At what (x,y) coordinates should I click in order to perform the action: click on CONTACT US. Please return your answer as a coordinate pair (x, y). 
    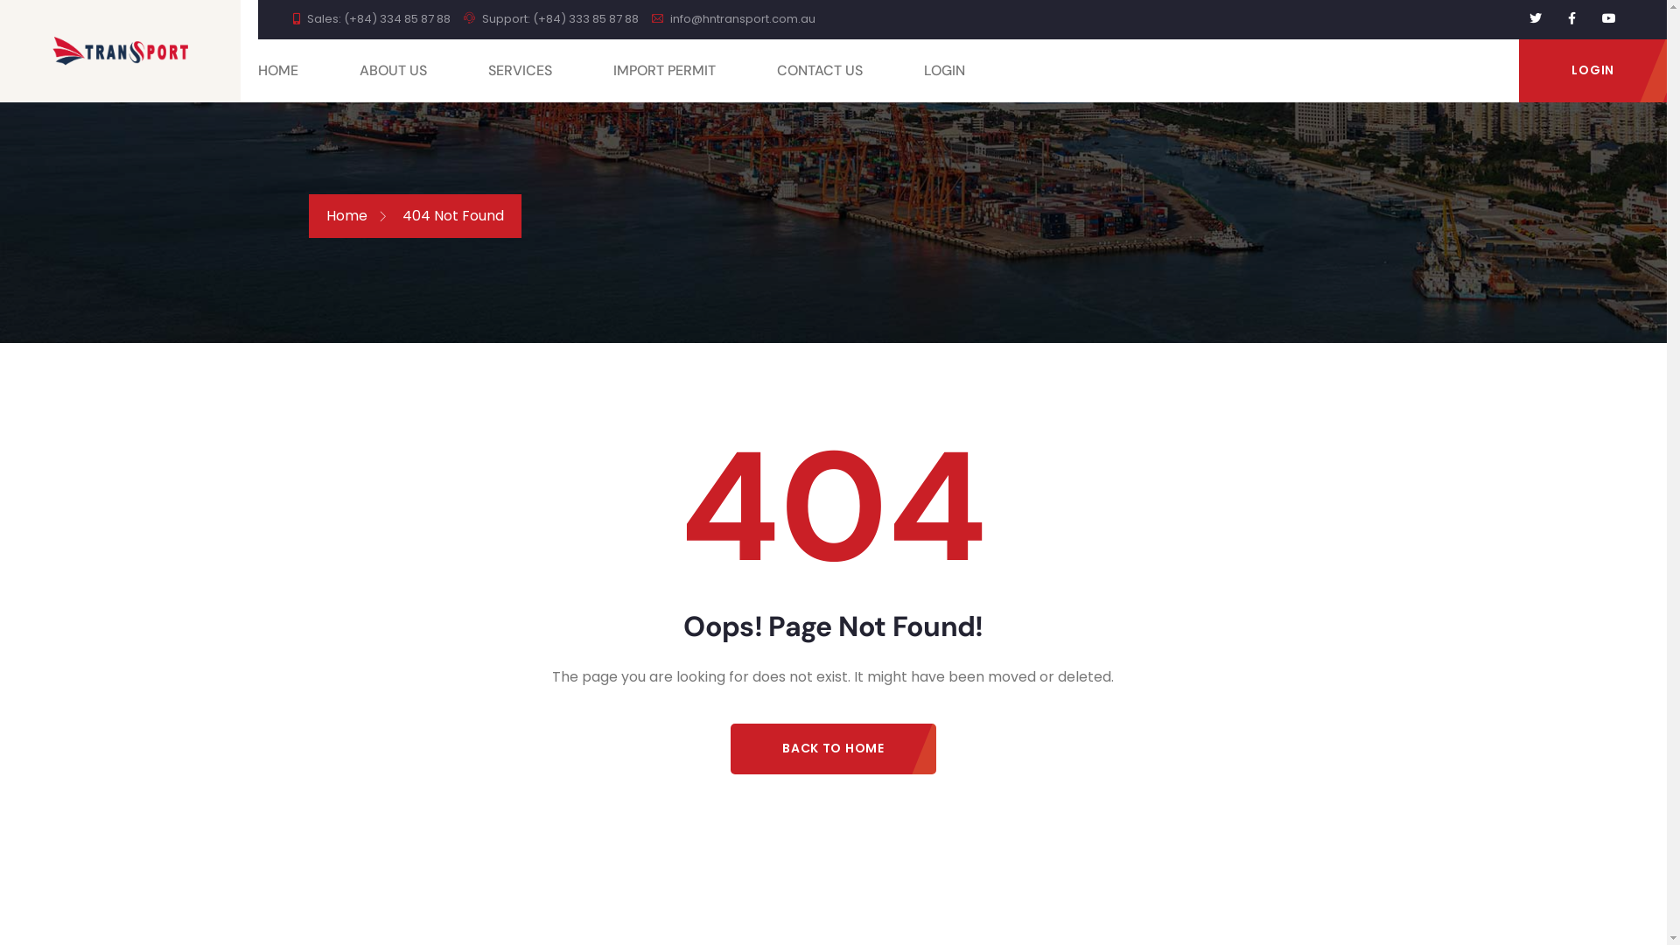
    Looking at the image, I should click on (850, 71).